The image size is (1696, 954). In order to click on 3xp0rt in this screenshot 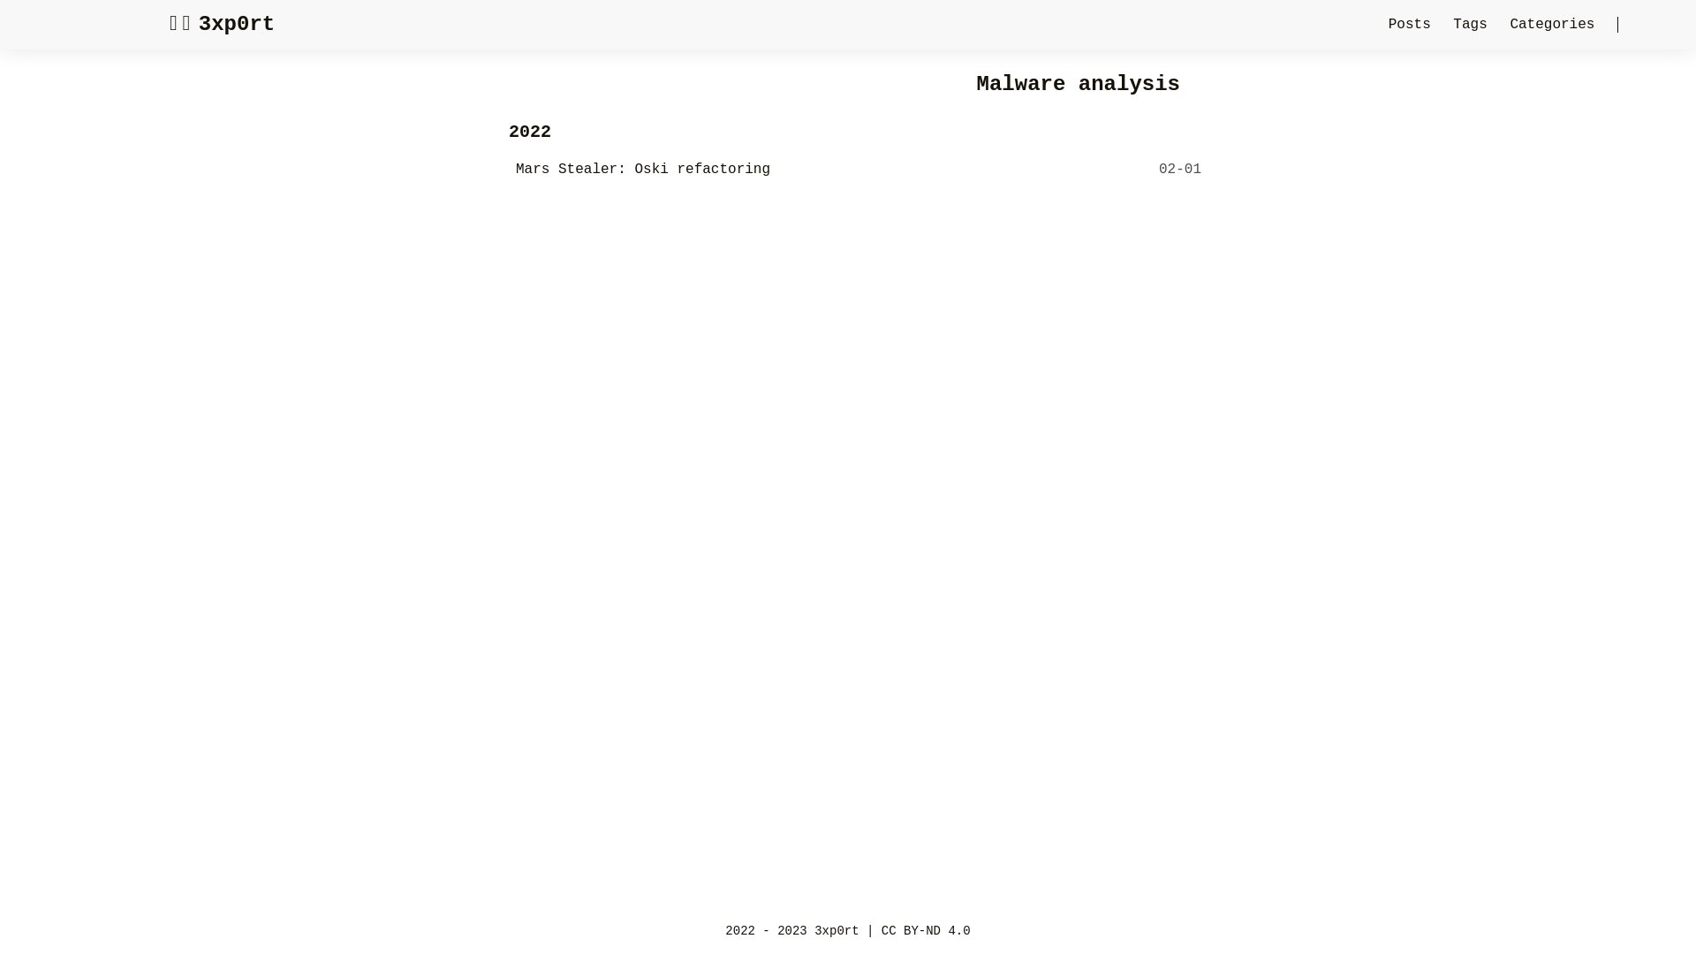, I will do `click(837, 931)`.